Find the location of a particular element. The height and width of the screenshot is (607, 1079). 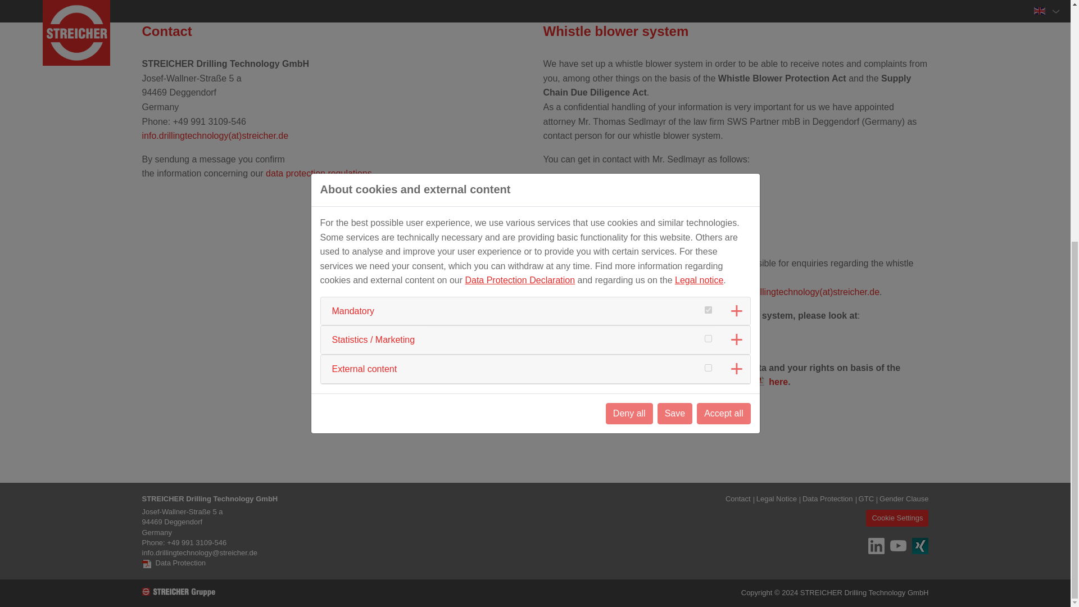

data protection regulations is located at coordinates (319, 173).